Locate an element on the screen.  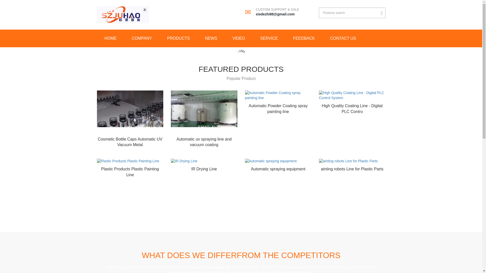
Automatic spraying equipment is located at coordinates (278, 169).